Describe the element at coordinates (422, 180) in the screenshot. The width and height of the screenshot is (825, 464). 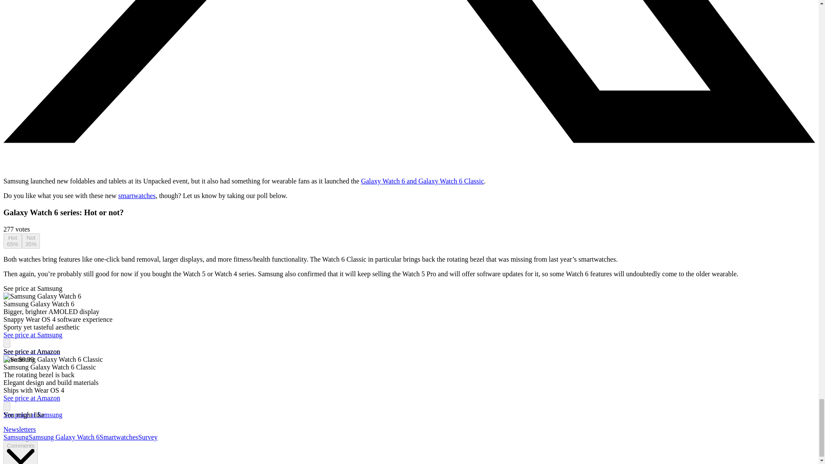
I see `Galaxy Watch 6 and Galaxy Watch 6 Classic` at that location.